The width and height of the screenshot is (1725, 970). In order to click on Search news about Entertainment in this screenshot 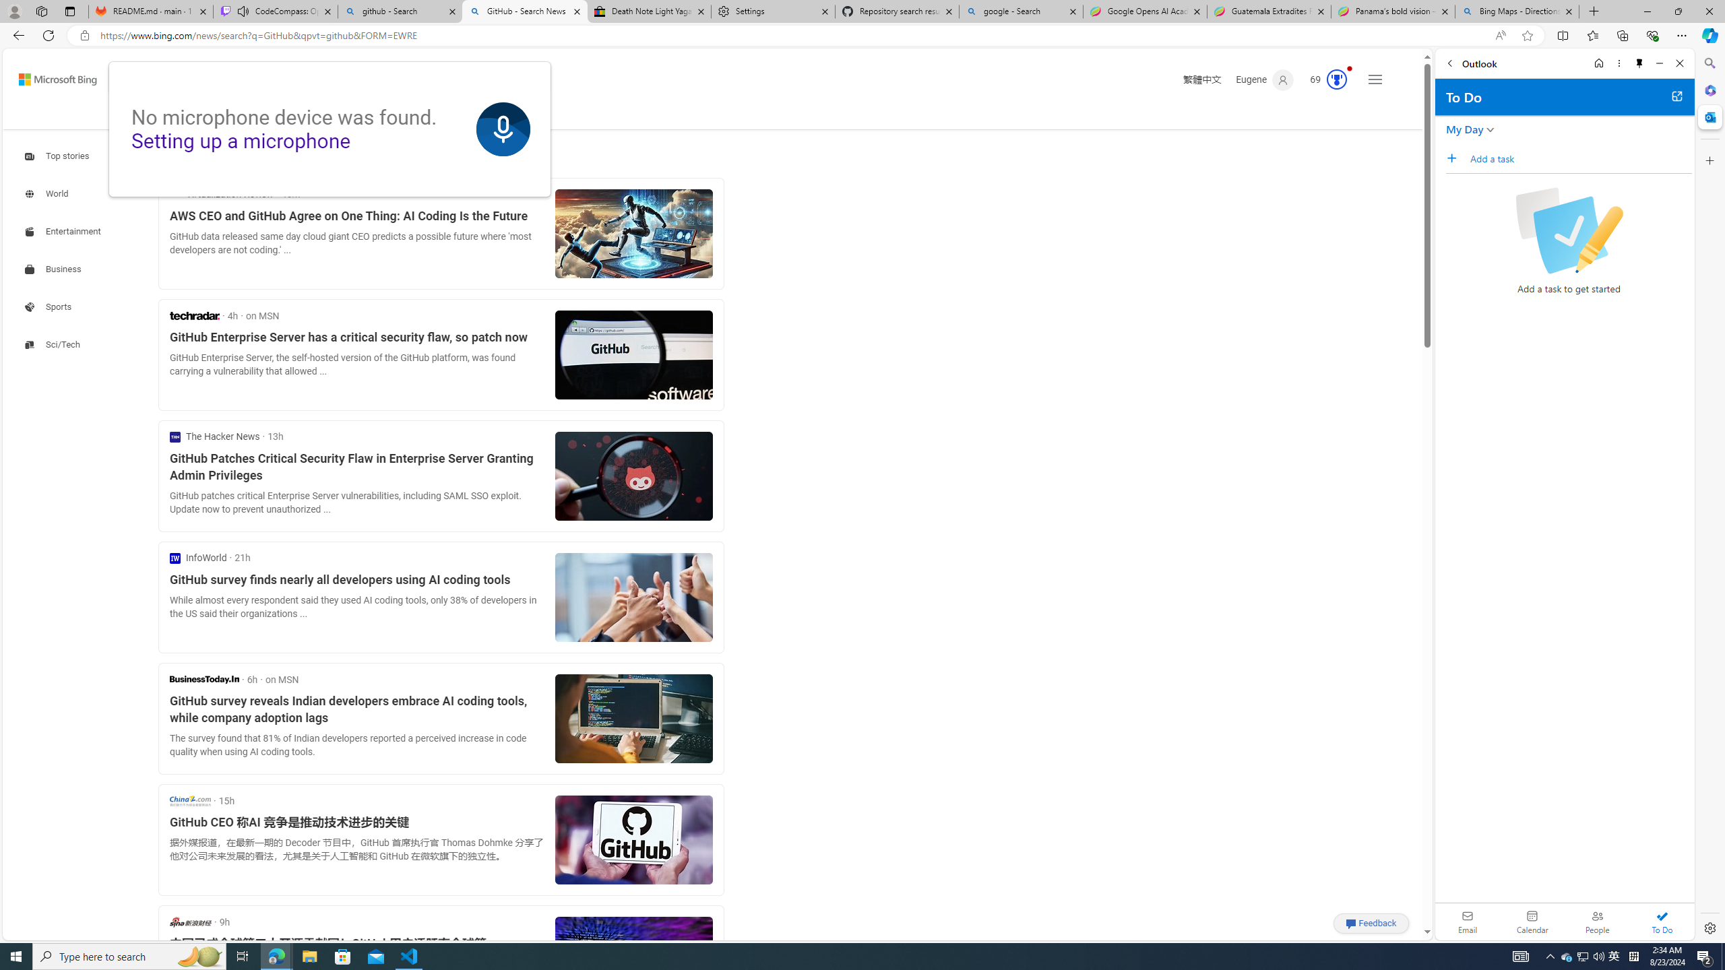, I will do `click(65, 231)`.